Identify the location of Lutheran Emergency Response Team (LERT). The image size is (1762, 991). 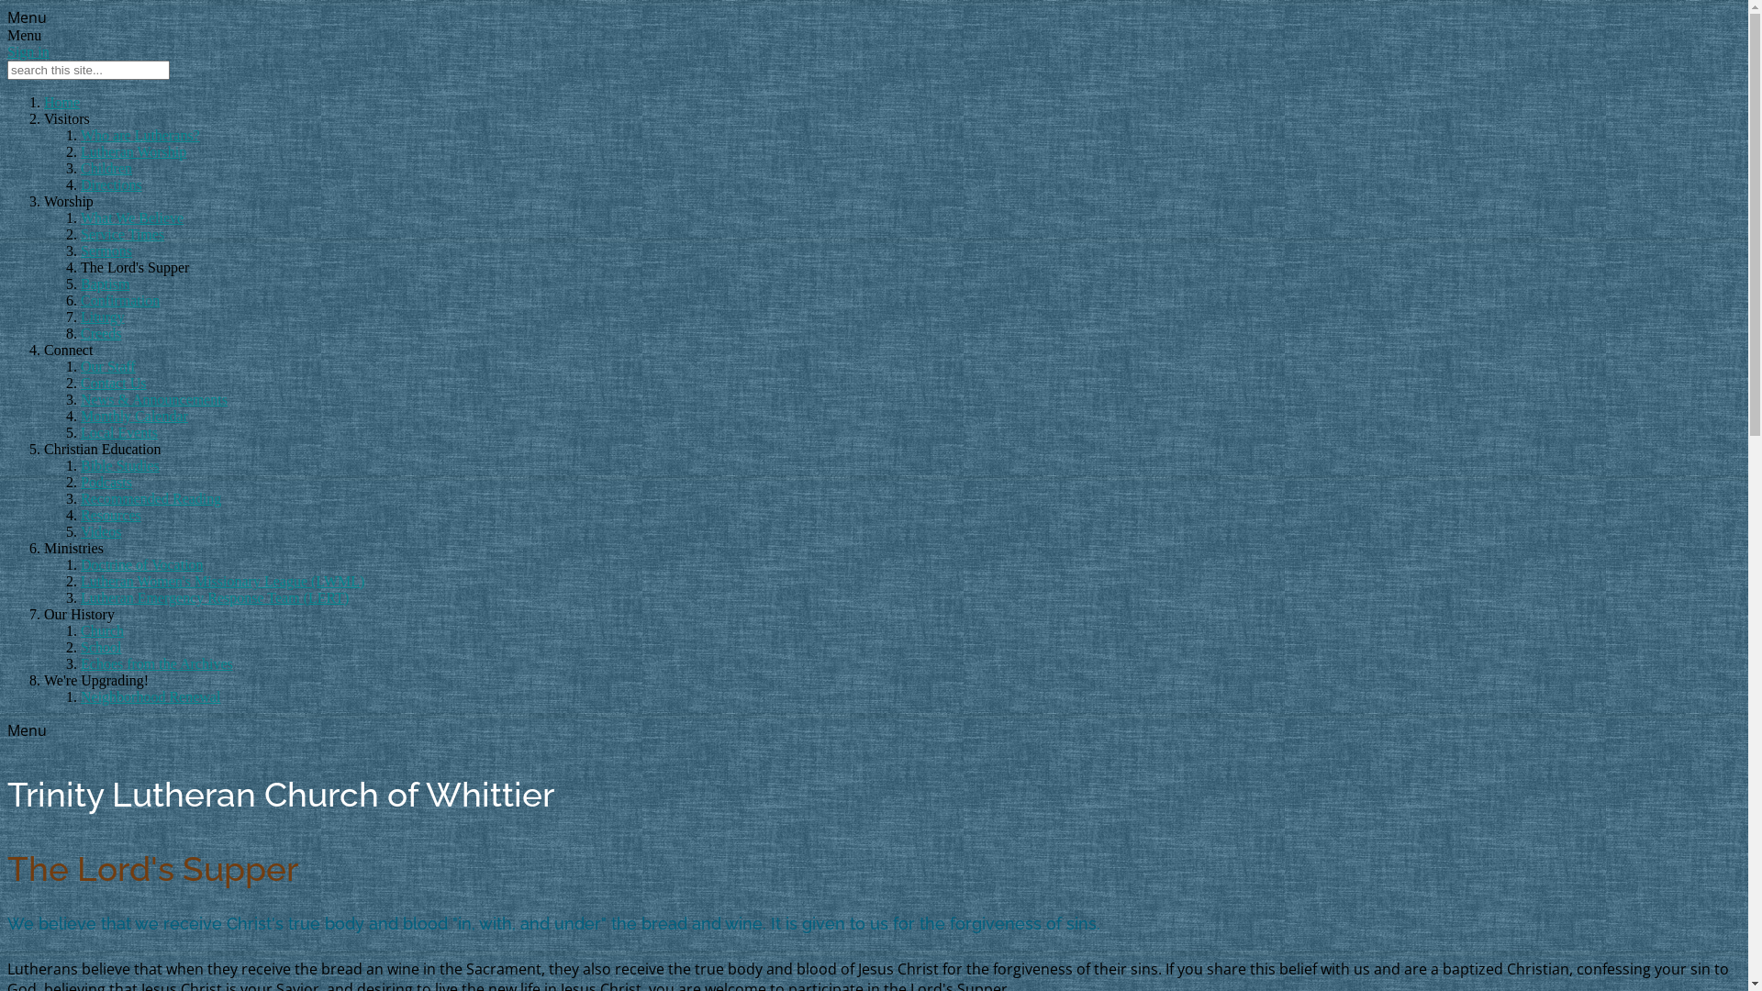
(215, 598).